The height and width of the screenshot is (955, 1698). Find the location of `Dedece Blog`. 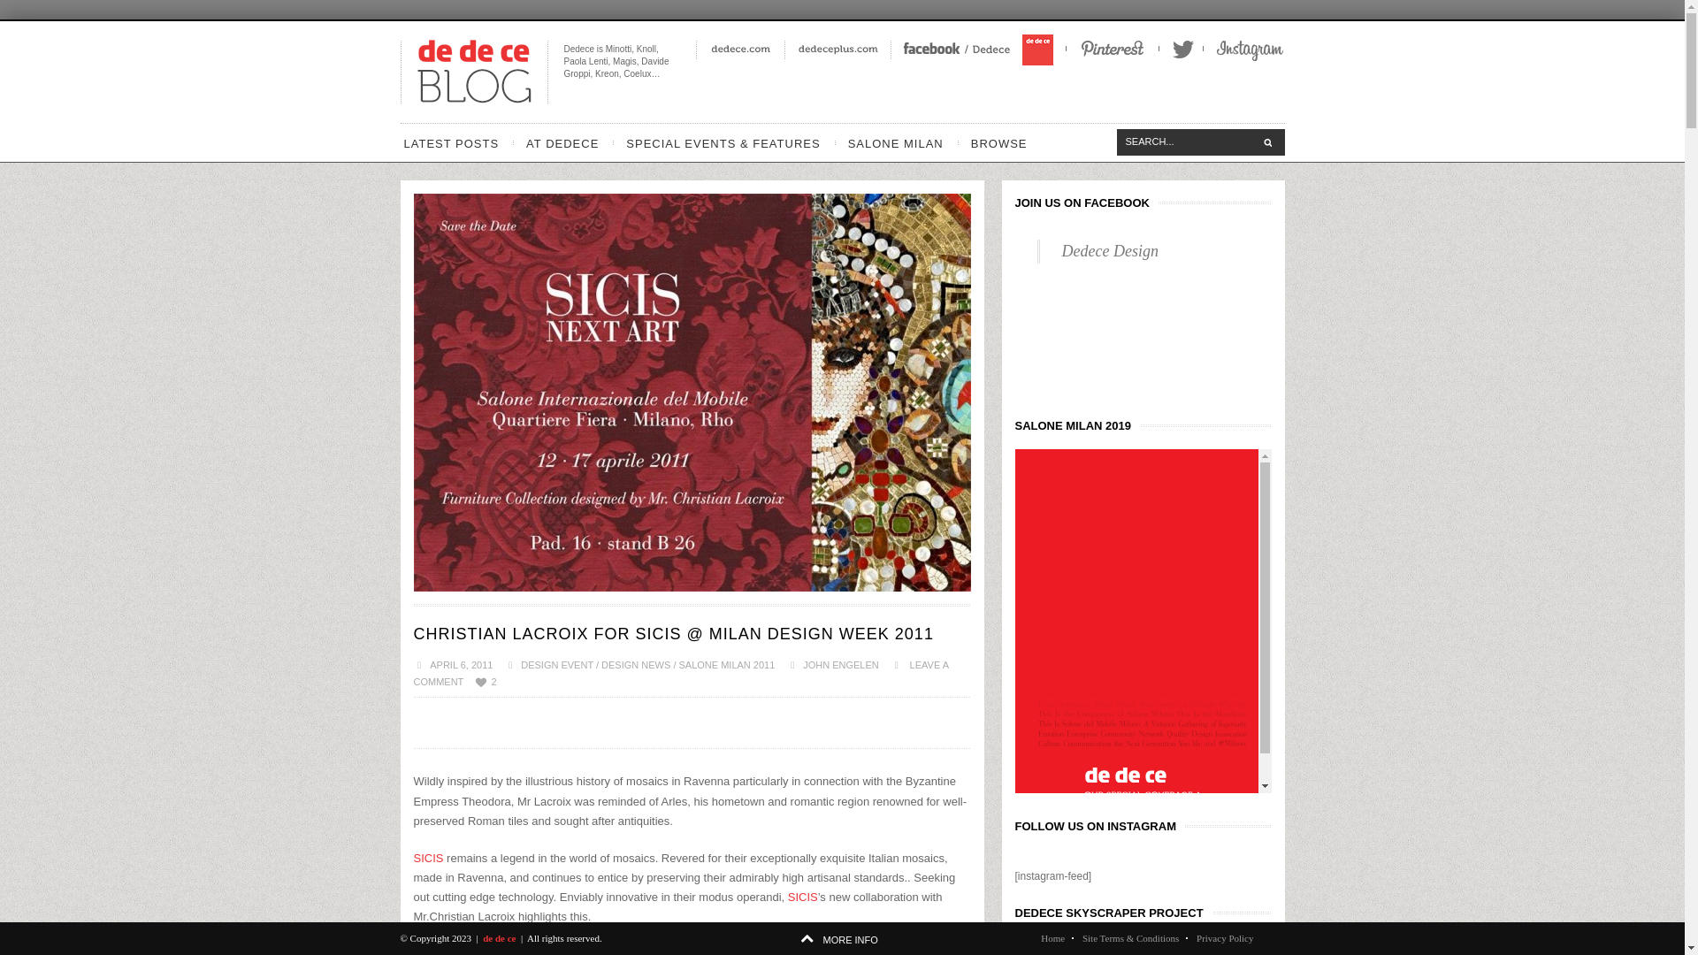

Dedece Blog is located at coordinates (472, 72).